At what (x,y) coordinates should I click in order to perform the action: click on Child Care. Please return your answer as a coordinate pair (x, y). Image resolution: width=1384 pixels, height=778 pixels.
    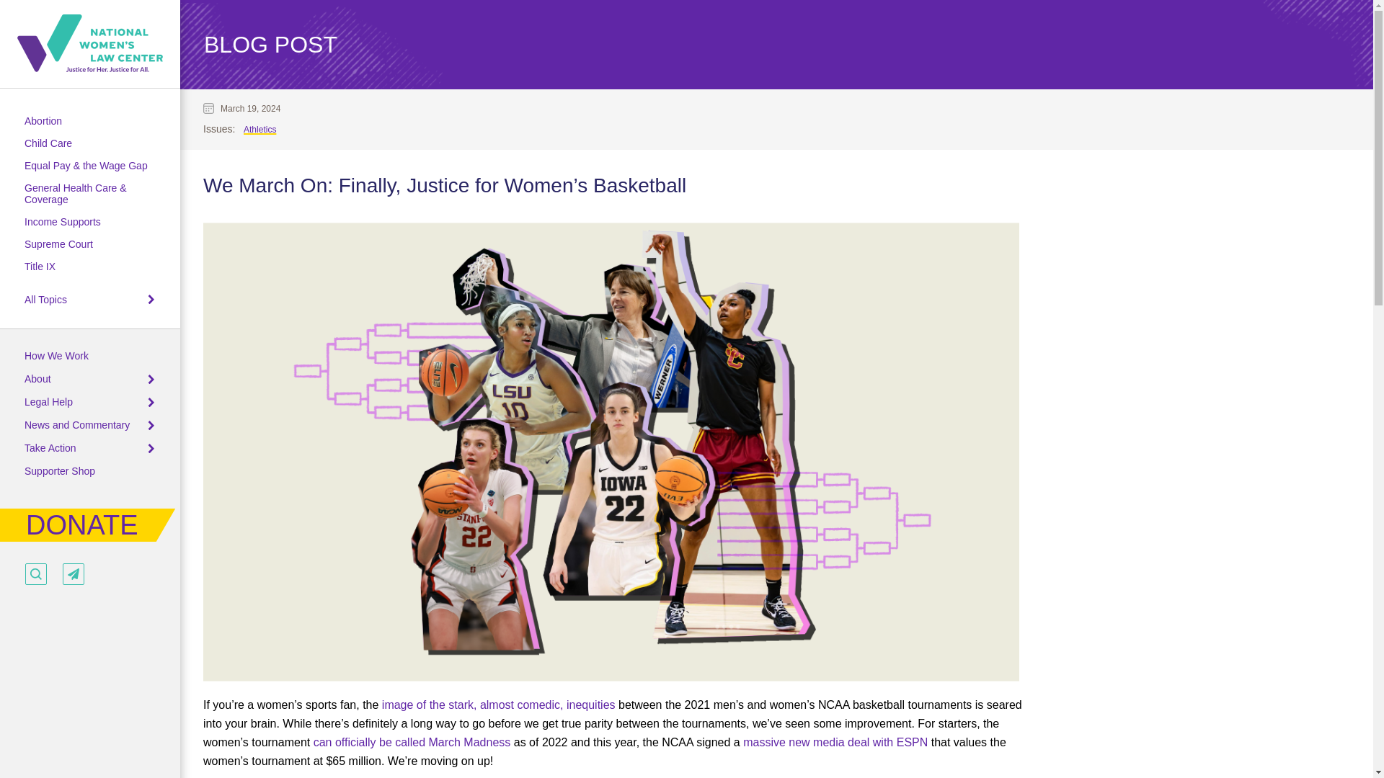
    Looking at the image, I should click on (48, 143).